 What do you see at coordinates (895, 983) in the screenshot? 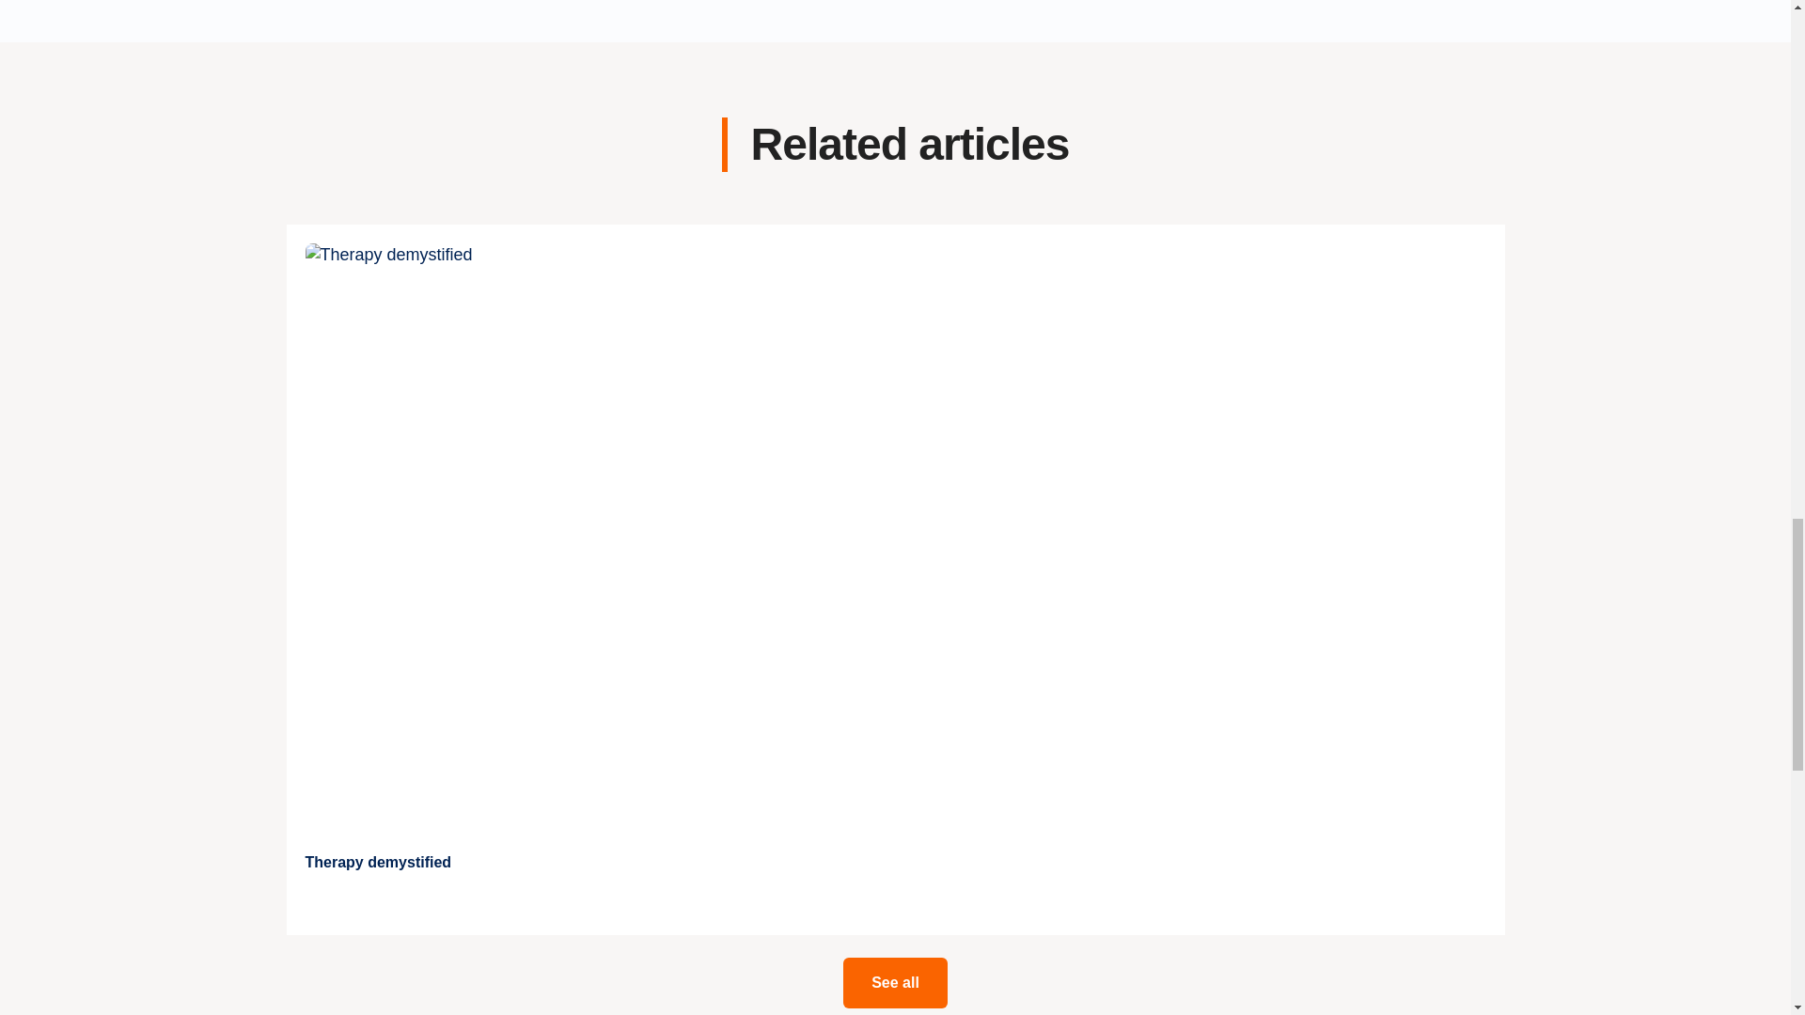
I see `See all` at bounding box center [895, 983].